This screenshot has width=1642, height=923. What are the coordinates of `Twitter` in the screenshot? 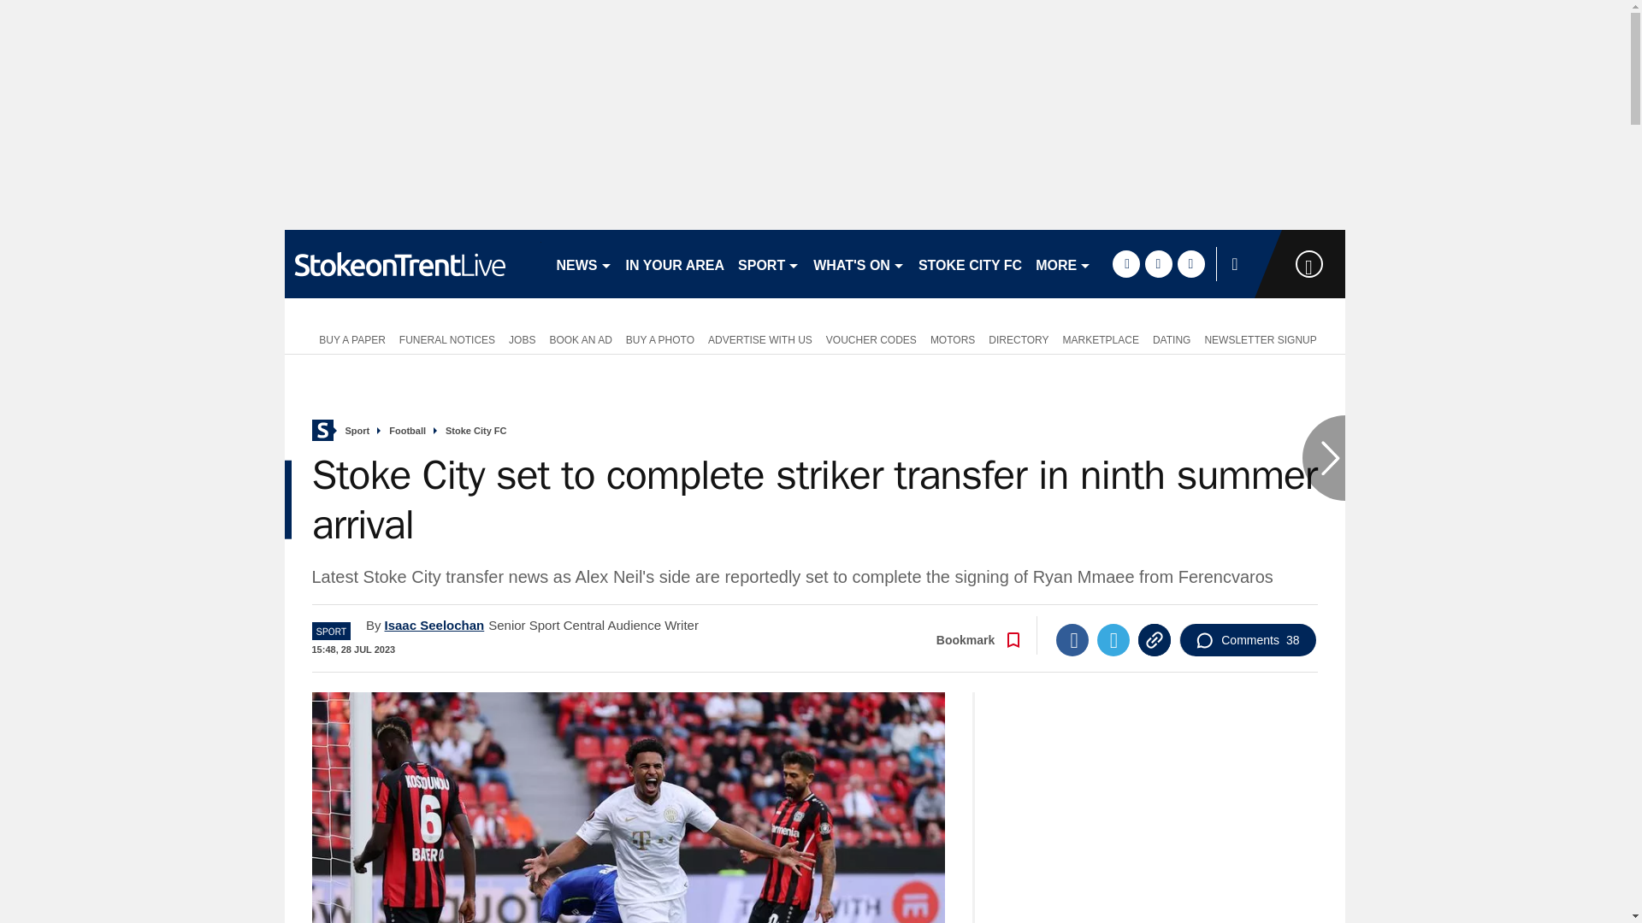 It's located at (1113, 639).